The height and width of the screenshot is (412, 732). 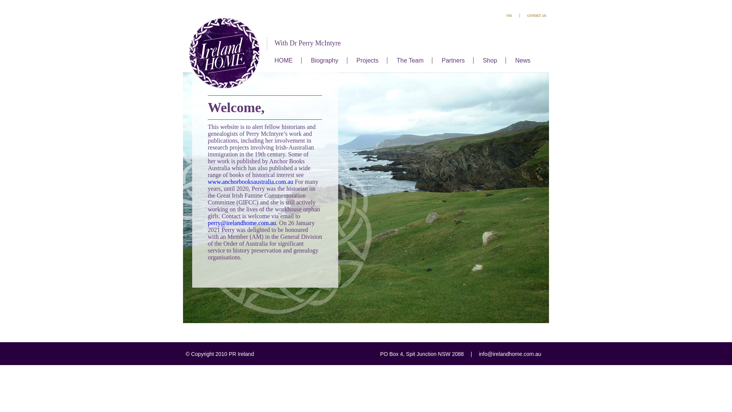 I want to click on contact us, so click(x=537, y=15).